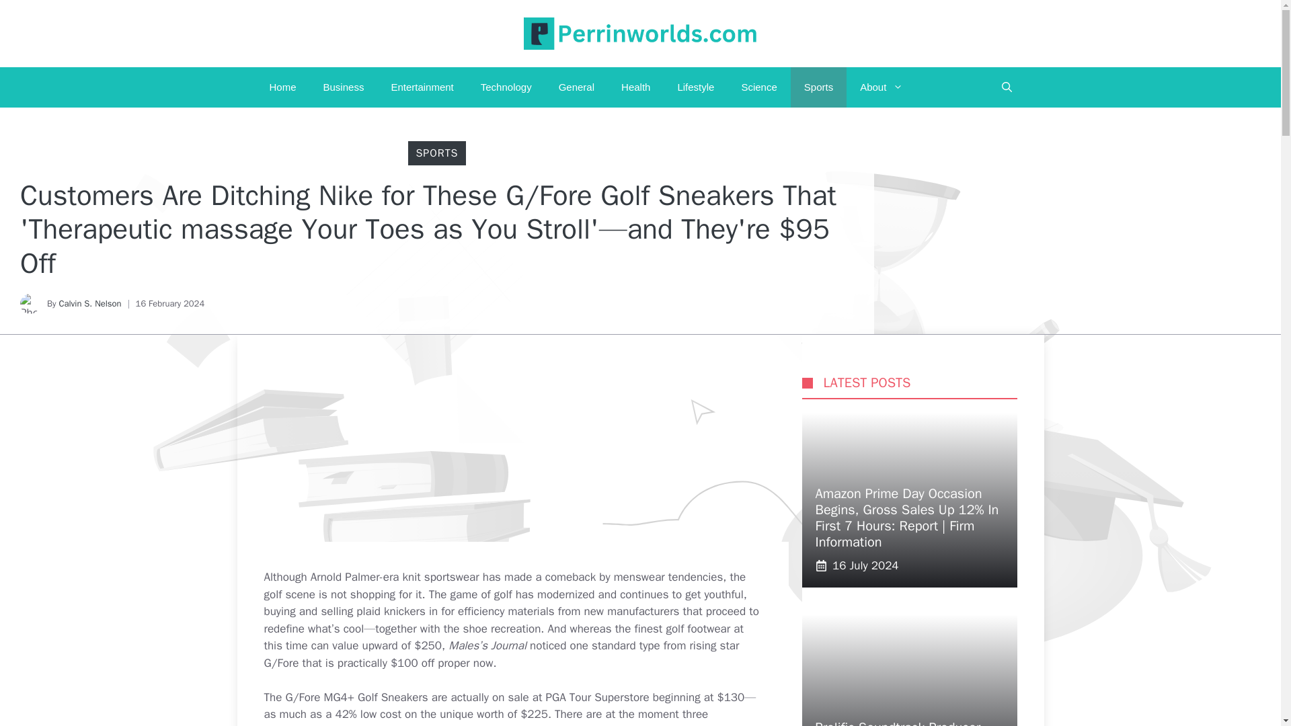 The image size is (1291, 726). I want to click on Entertainment, so click(421, 87).